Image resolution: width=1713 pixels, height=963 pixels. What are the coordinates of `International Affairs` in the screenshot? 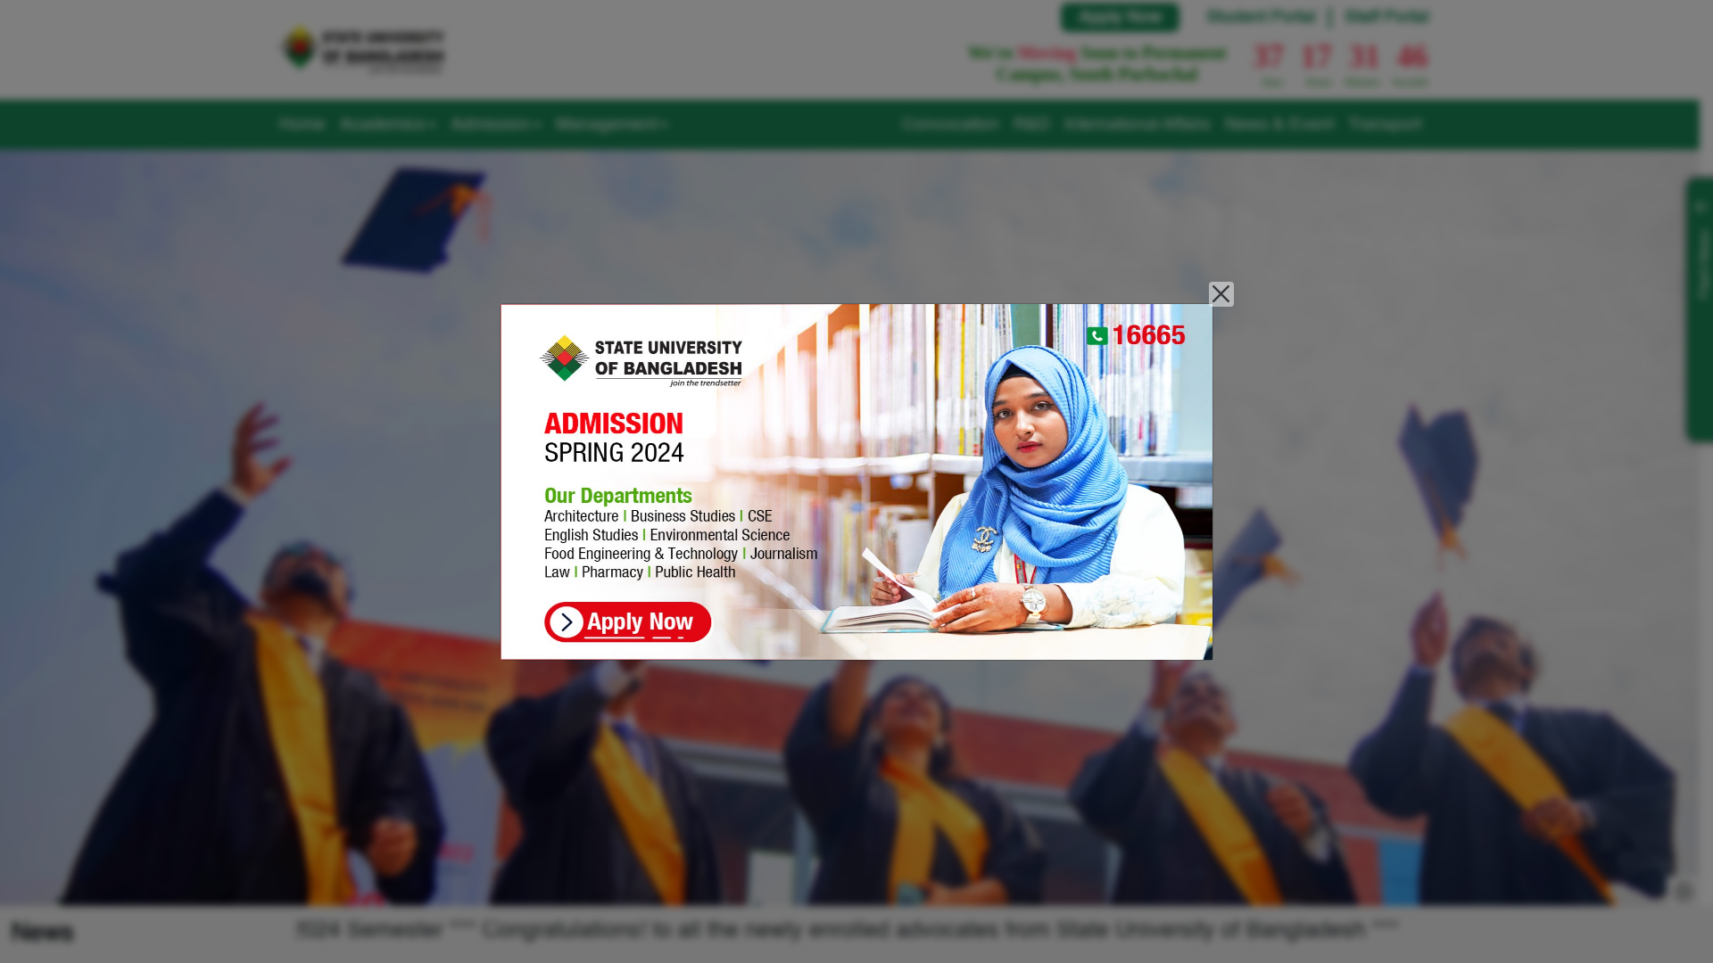 It's located at (1137, 125).